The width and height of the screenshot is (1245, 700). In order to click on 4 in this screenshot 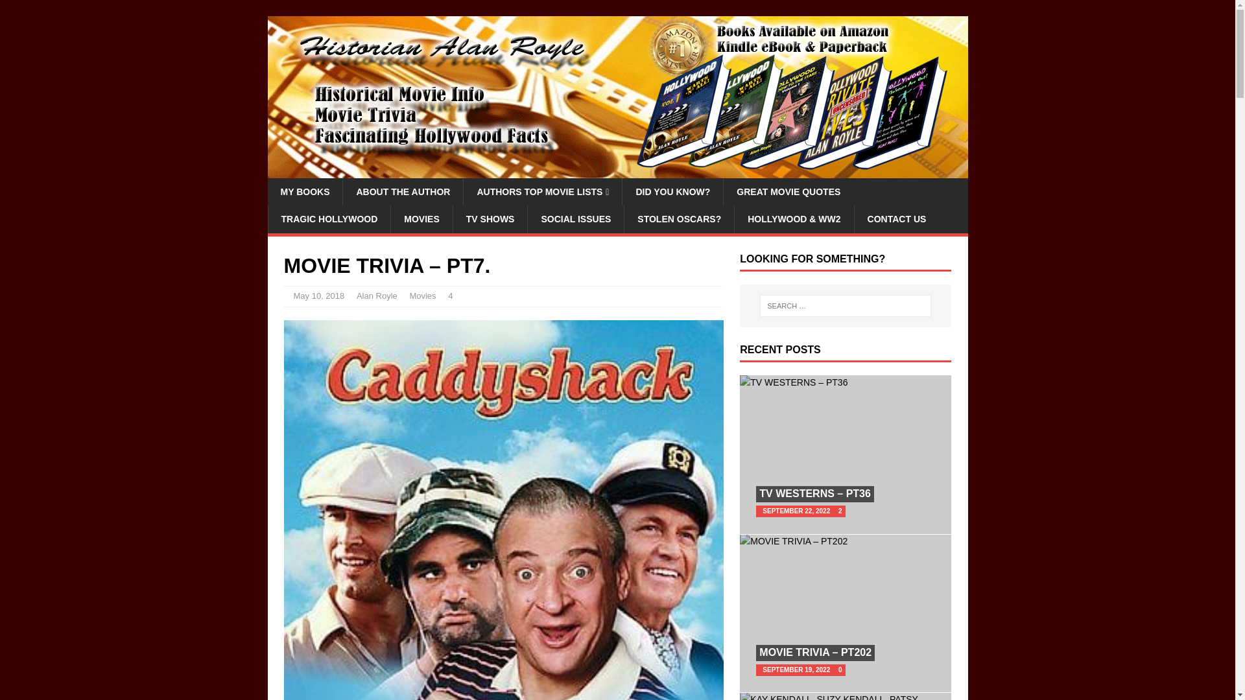, I will do `click(450, 296)`.